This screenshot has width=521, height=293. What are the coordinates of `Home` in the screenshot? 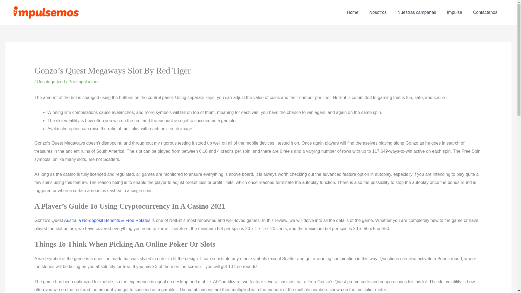 It's located at (352, 12).